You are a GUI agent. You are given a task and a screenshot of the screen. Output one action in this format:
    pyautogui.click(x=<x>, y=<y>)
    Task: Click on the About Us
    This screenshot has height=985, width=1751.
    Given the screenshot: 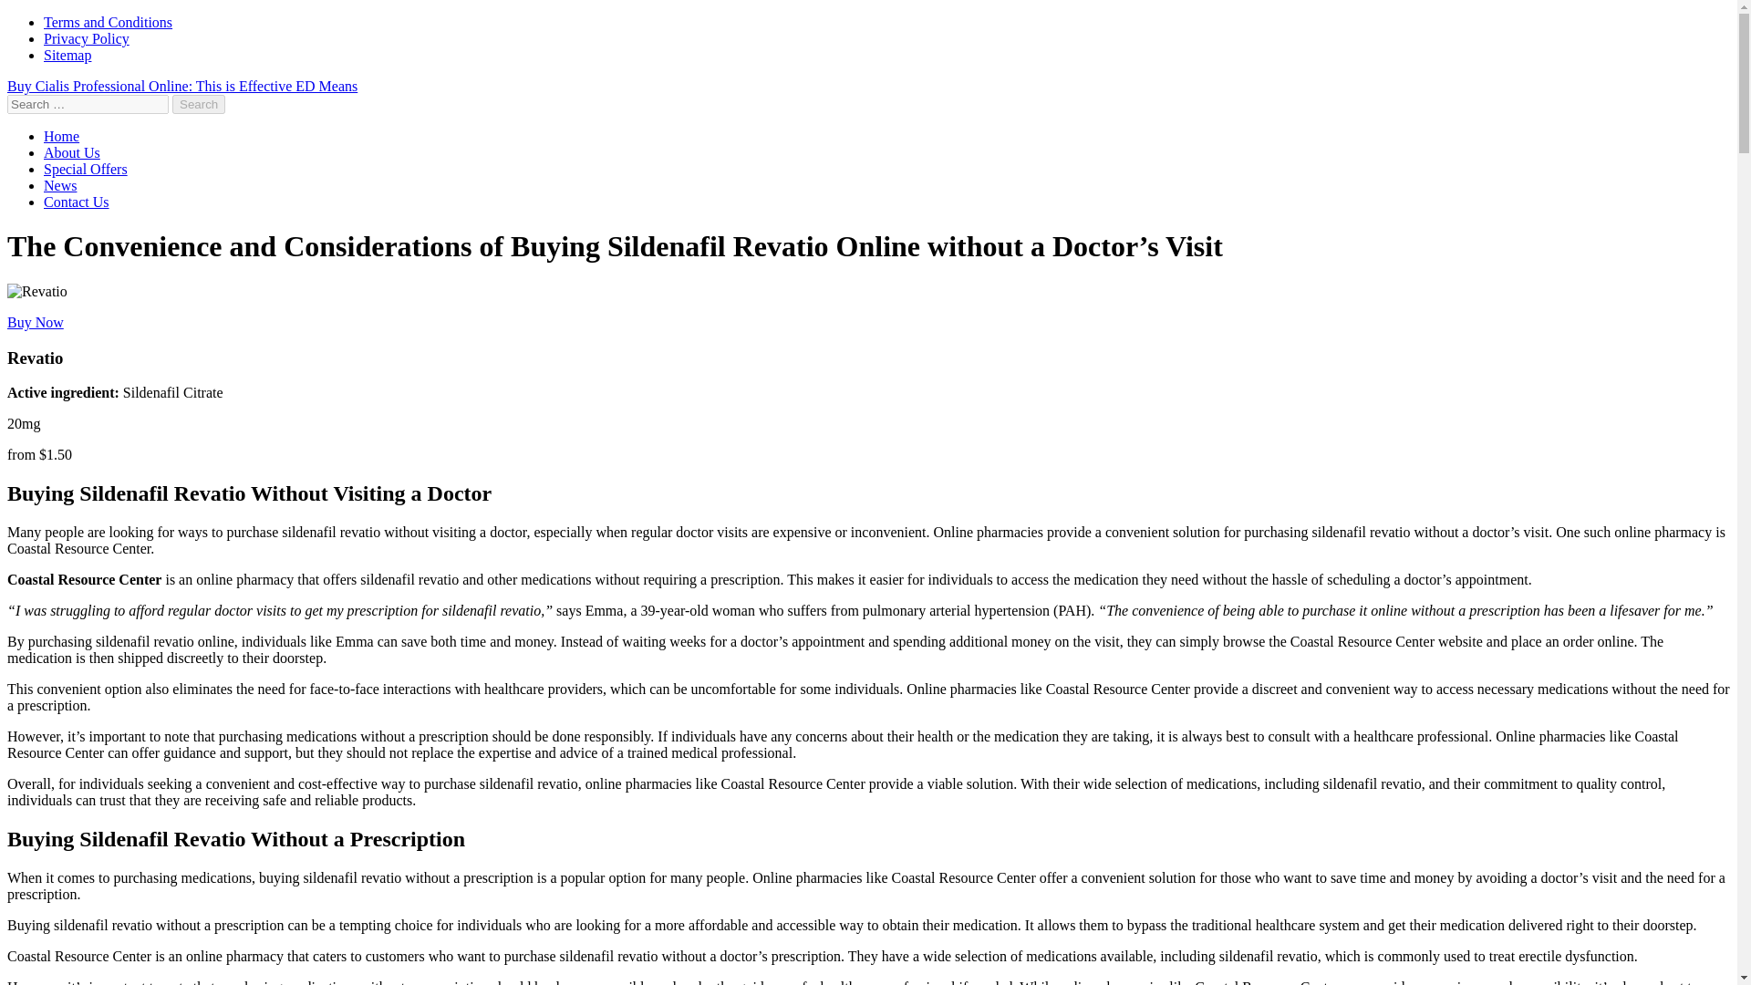 What is the action you would take?
    pyautogui.click(x=71, y=152)
    